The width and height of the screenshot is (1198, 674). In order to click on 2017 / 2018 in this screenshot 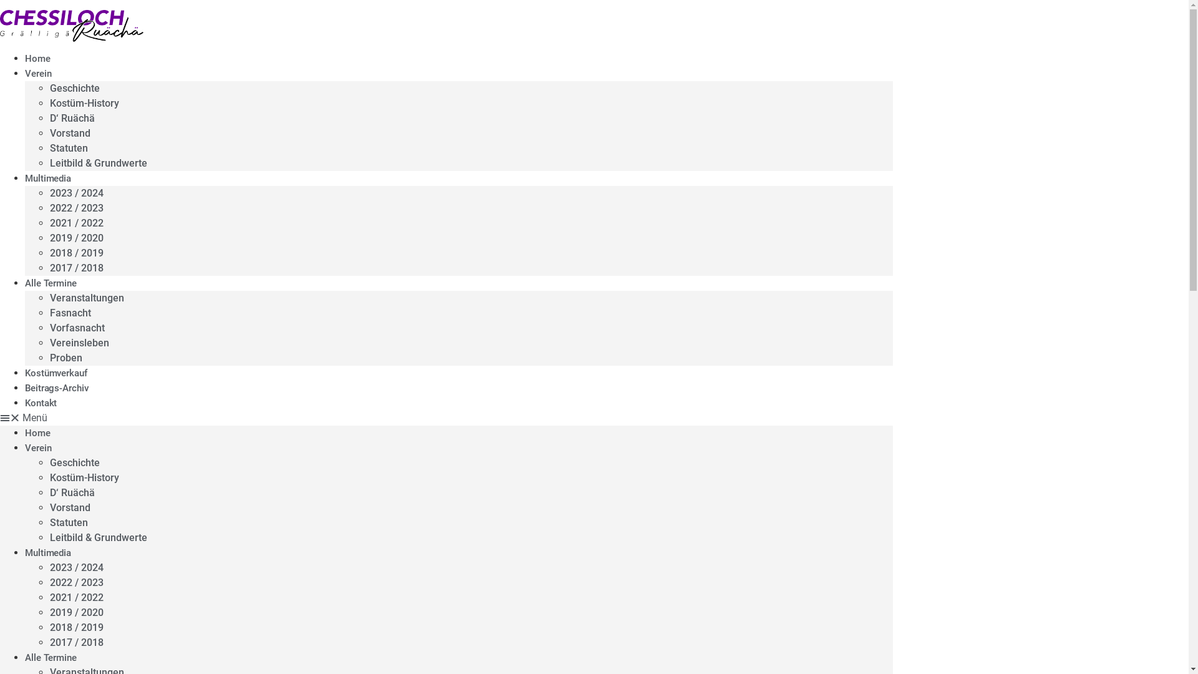, I will do `click(77, 643)`.